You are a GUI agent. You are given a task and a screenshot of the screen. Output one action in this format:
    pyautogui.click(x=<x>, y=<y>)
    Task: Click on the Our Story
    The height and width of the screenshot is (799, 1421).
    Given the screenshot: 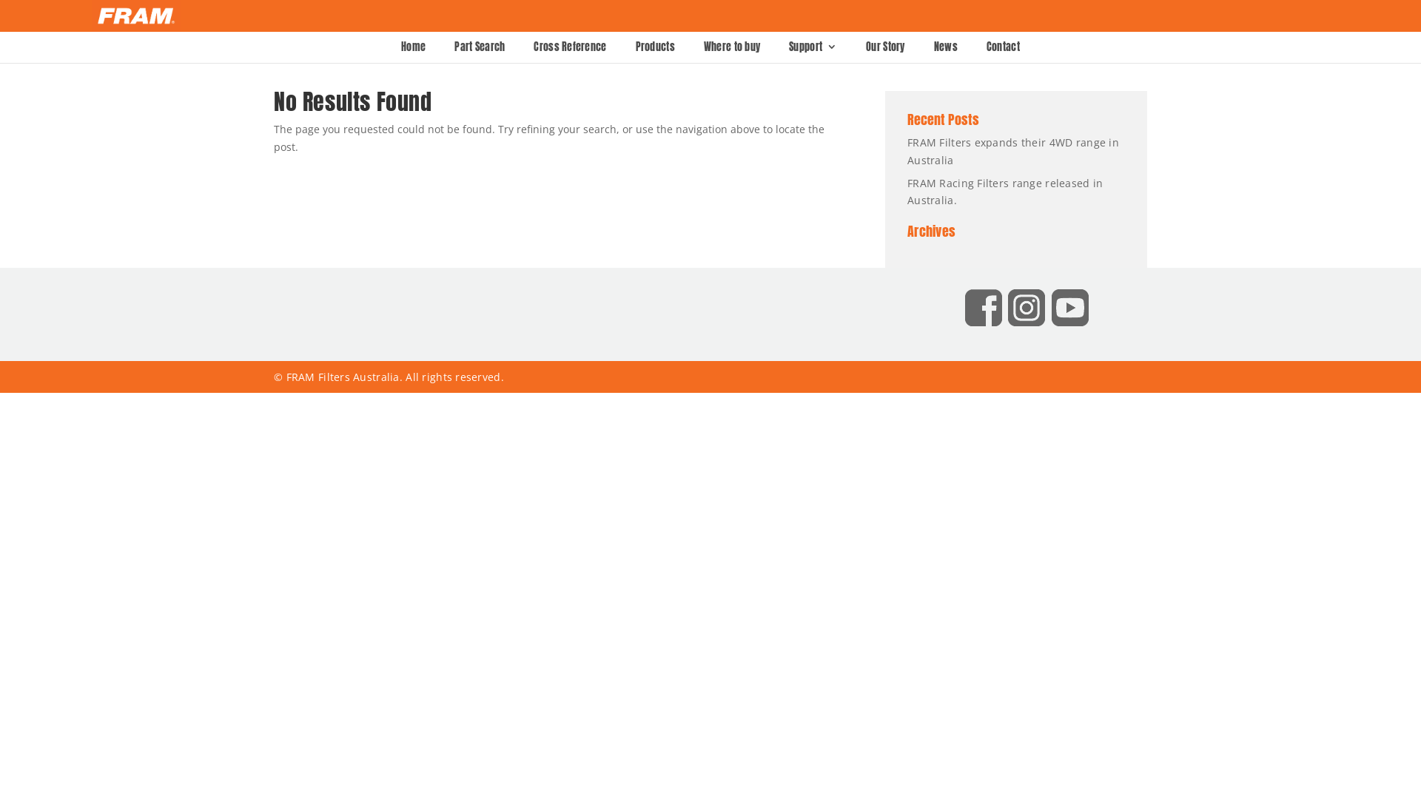 What is the action you would take?
    pyautogui.click(x=885, y=47)
    